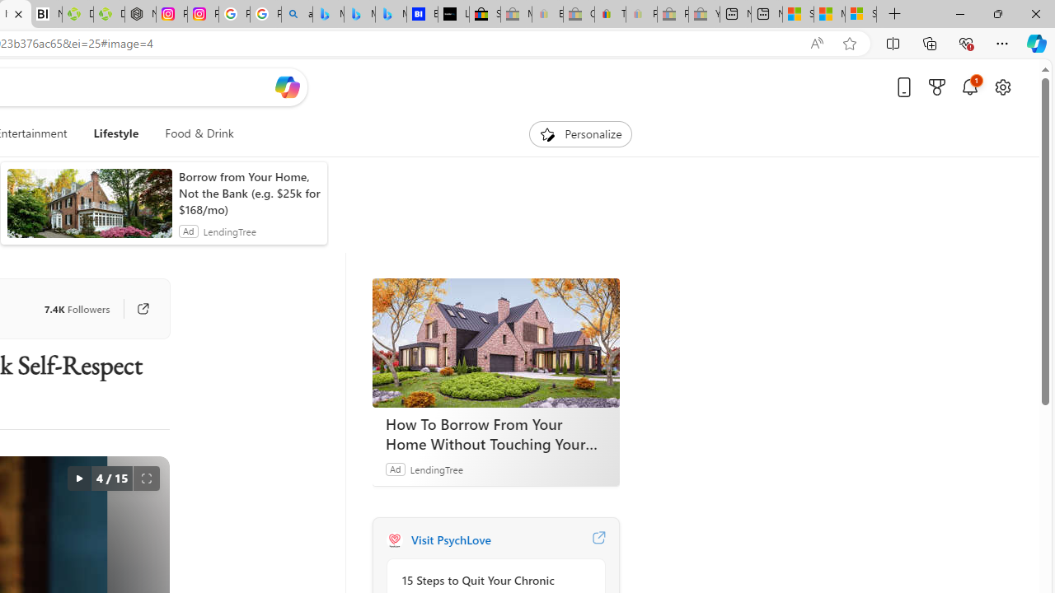  Describe the element at coordinates (394, 540) in the screenshot. I see `PsychLove` at that location.